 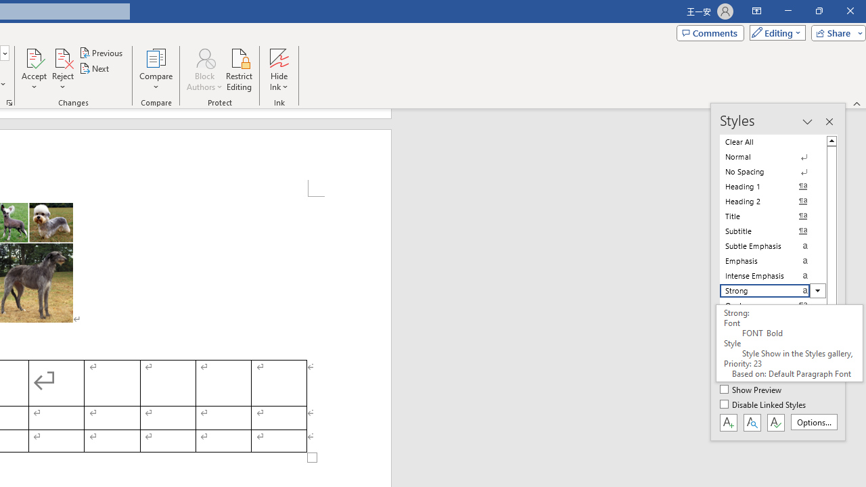 I want to click on List Paragraph, so click(x=773, y=380).